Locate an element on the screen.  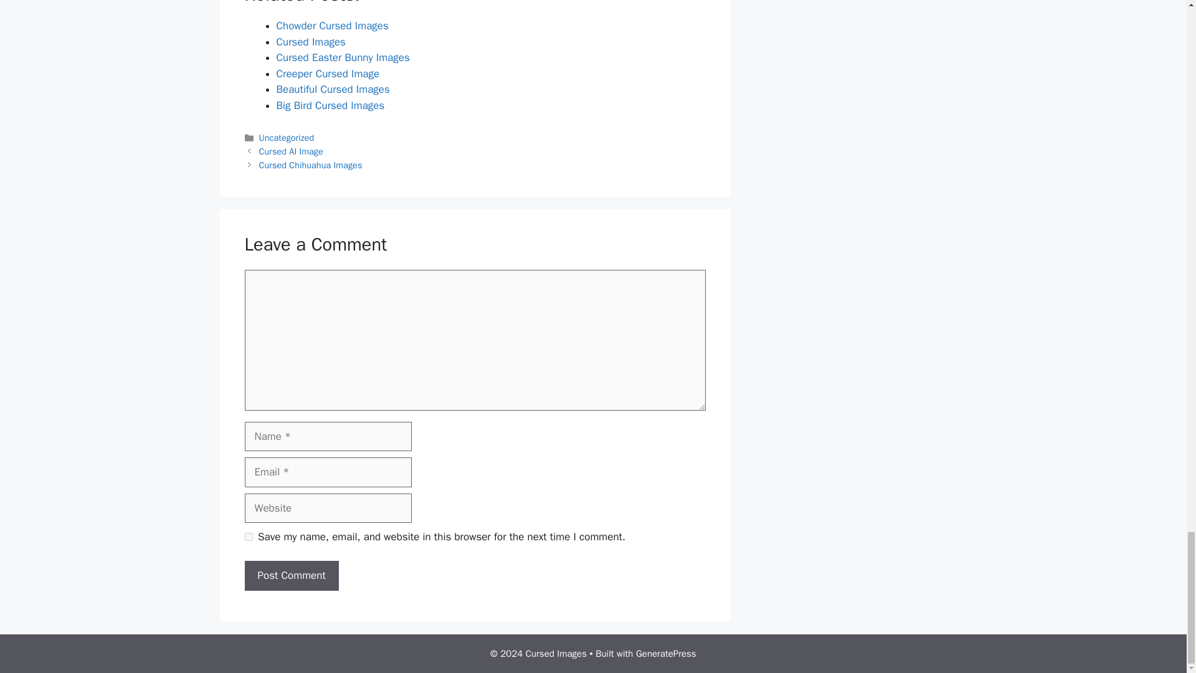
Cursed AI Image is located at coordinates (291, 151).